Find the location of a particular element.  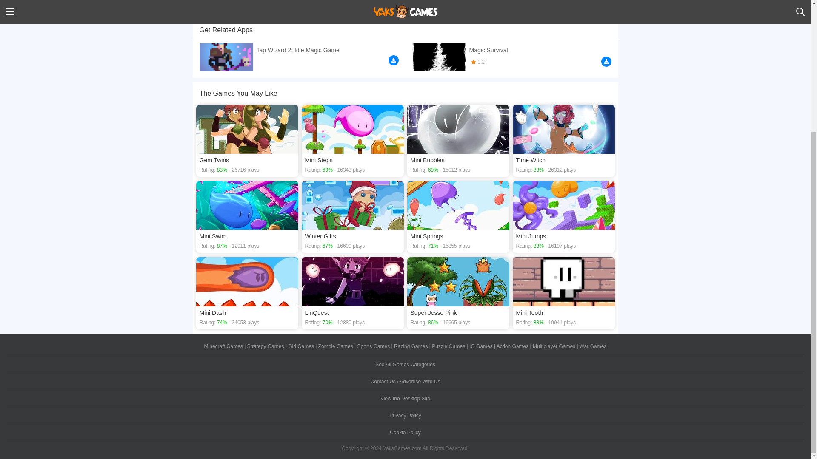

Super Jesse Pink is located at coordinates (458, 293).